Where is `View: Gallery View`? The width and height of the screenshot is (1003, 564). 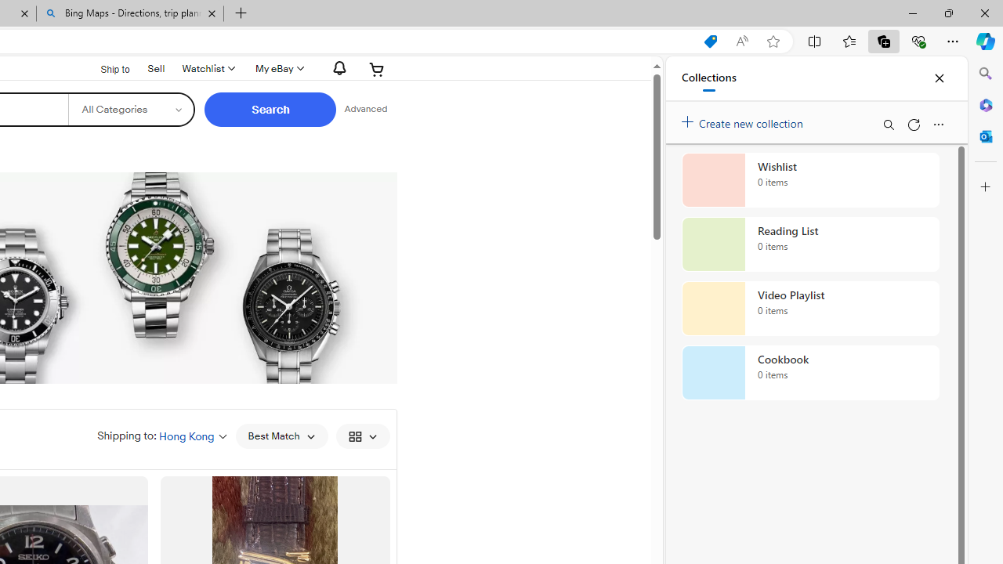
View: Gallery View is located at coordinates (362, 436).